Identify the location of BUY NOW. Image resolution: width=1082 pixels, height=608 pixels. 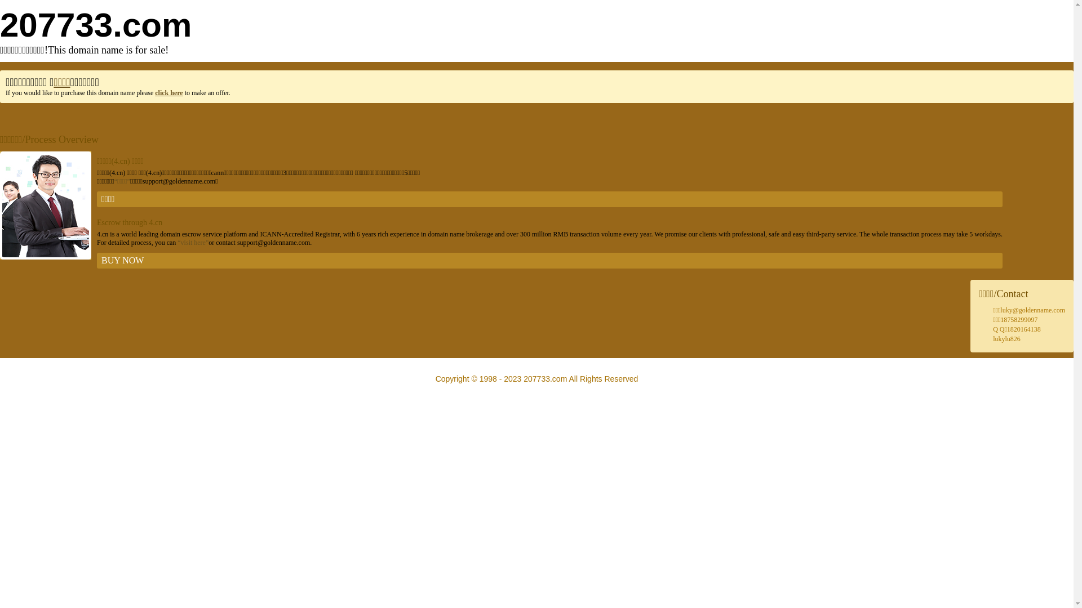
(550, 261).